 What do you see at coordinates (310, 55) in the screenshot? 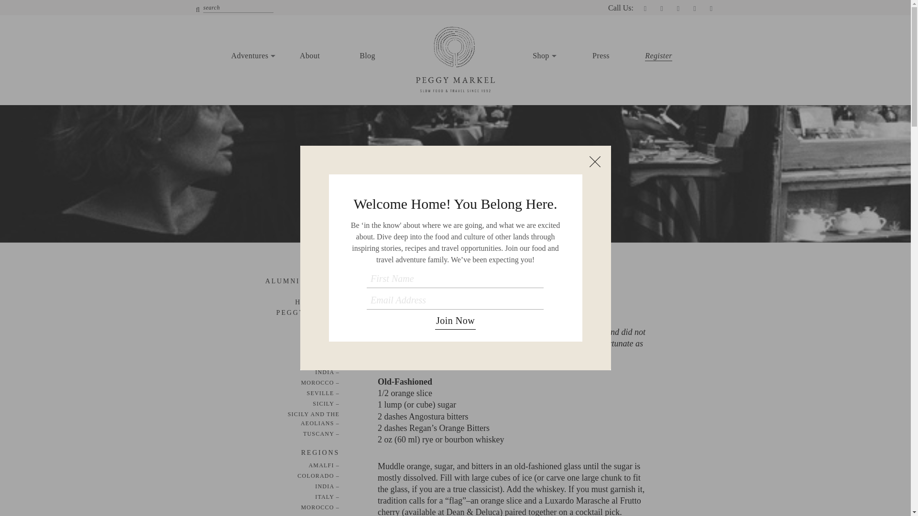
I see `About` at bounding box center [310, 55].